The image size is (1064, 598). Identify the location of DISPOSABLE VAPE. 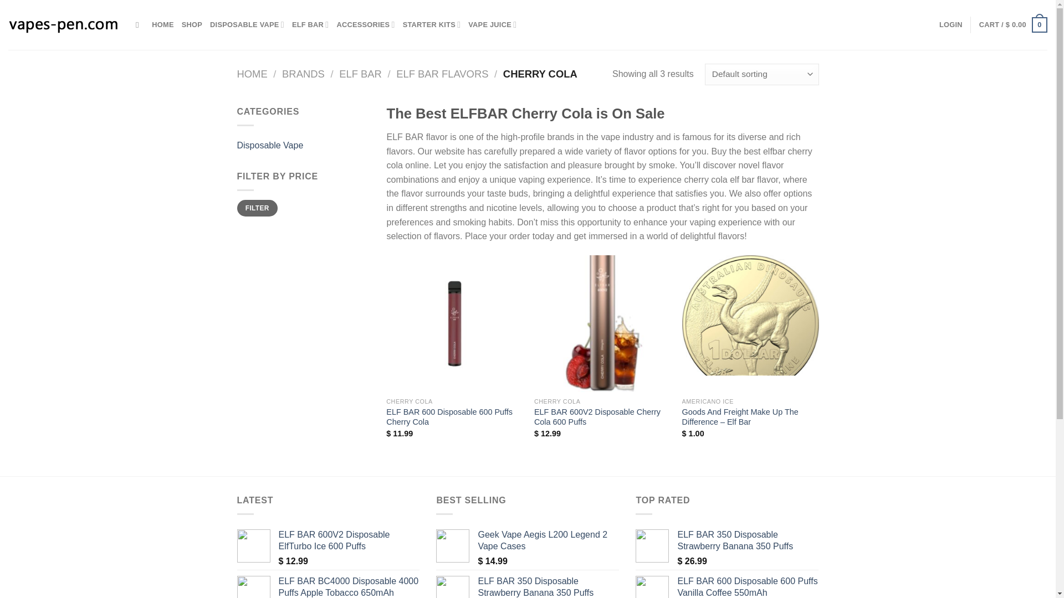
(247, 24).